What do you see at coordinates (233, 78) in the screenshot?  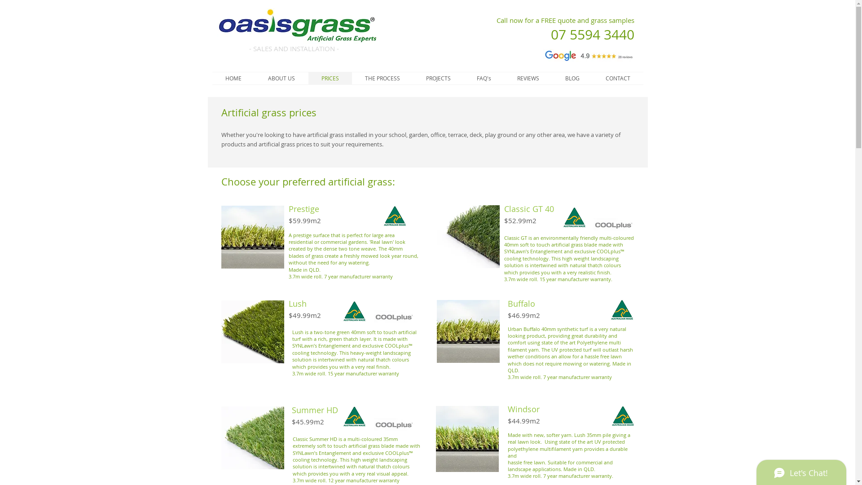 I see `HOME` at bounding box center [233, 78].